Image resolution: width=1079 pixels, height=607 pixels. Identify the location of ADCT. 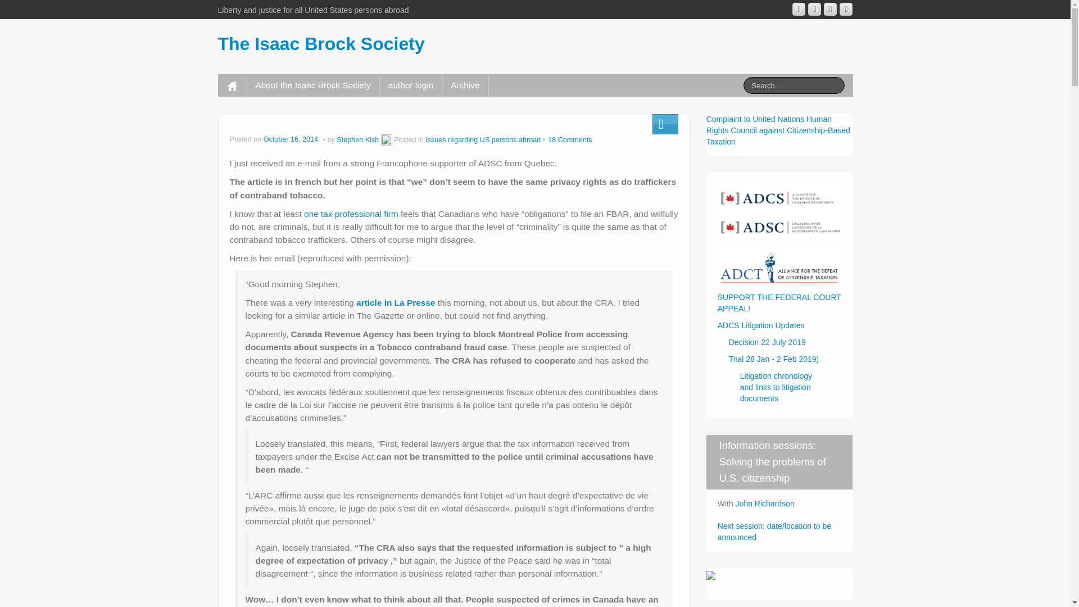
(779, 265).